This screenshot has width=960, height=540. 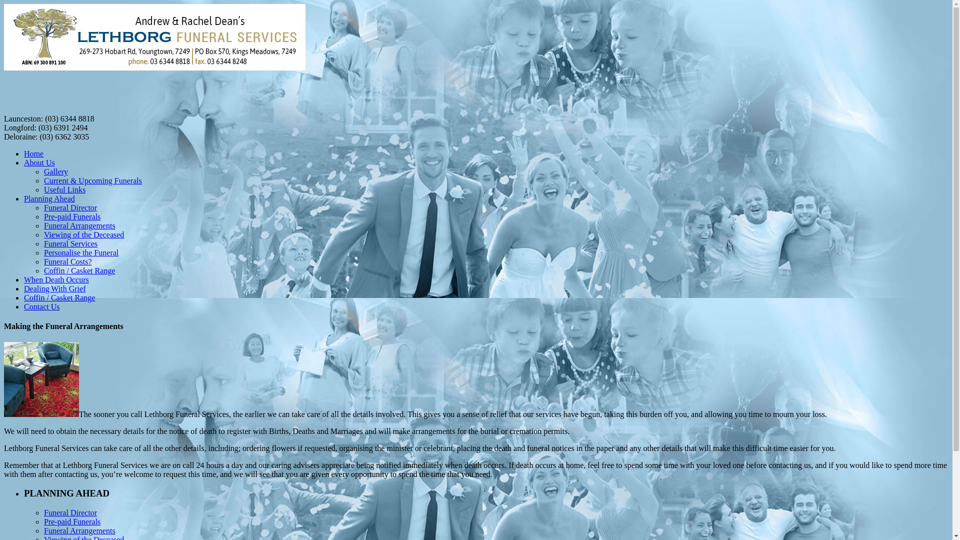 I want to click on Coffin / Casket Range, so click(x=79, y=271).